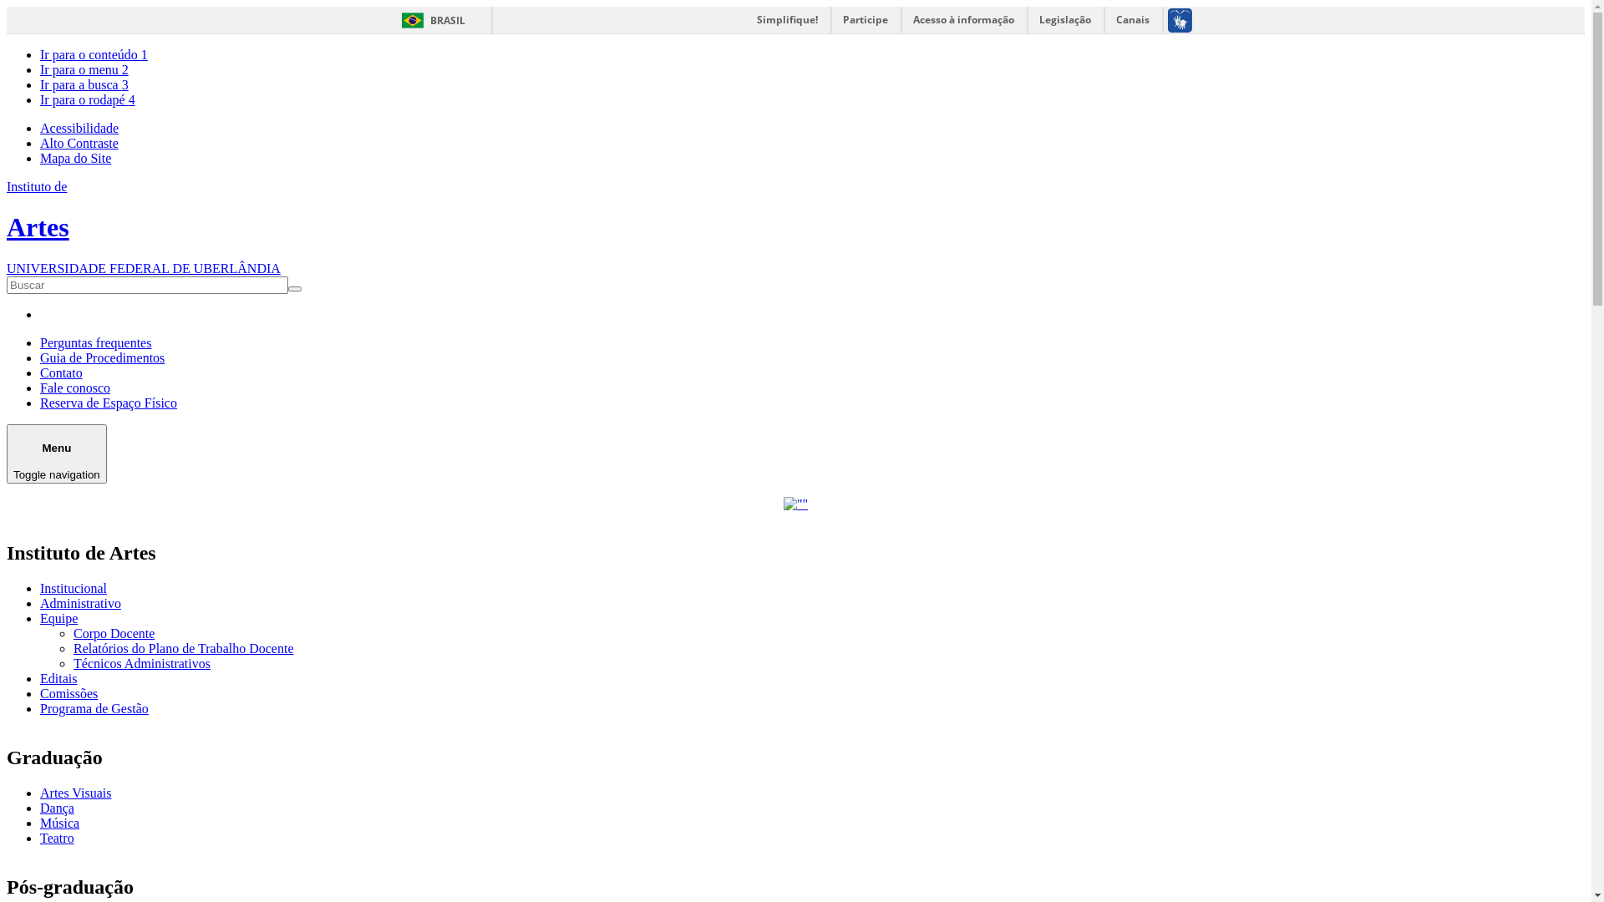 This screenshot has height=902, width=1604. I want to click on Menu
Toggle navigation, so click(57, 454).